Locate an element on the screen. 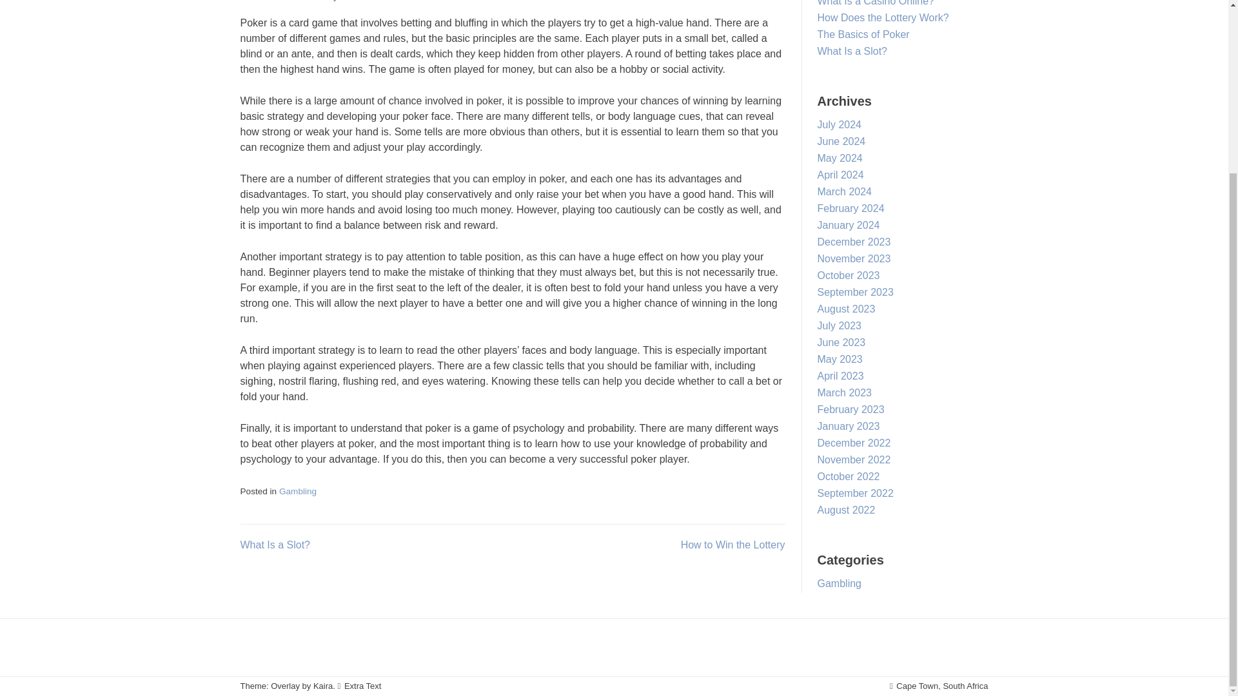 This screenshot has height=696, width=1238. What Is a Slot? is located at coordinates (852, 51).